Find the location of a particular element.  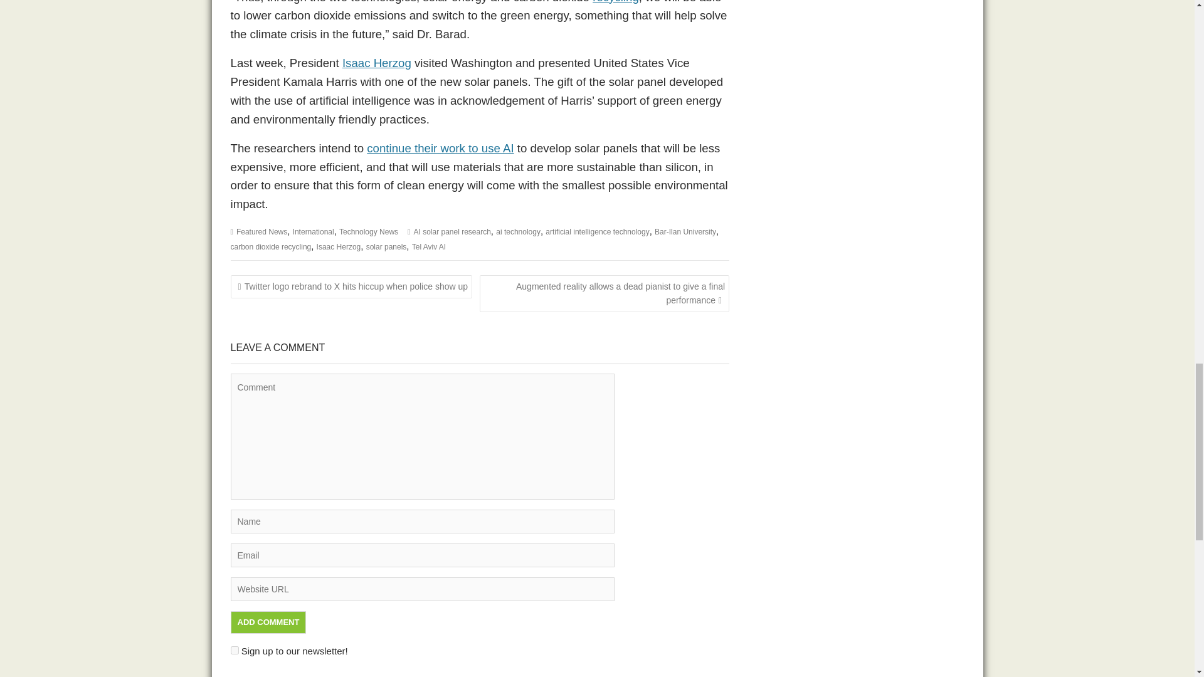

1 is located at coordinates (235, 651).